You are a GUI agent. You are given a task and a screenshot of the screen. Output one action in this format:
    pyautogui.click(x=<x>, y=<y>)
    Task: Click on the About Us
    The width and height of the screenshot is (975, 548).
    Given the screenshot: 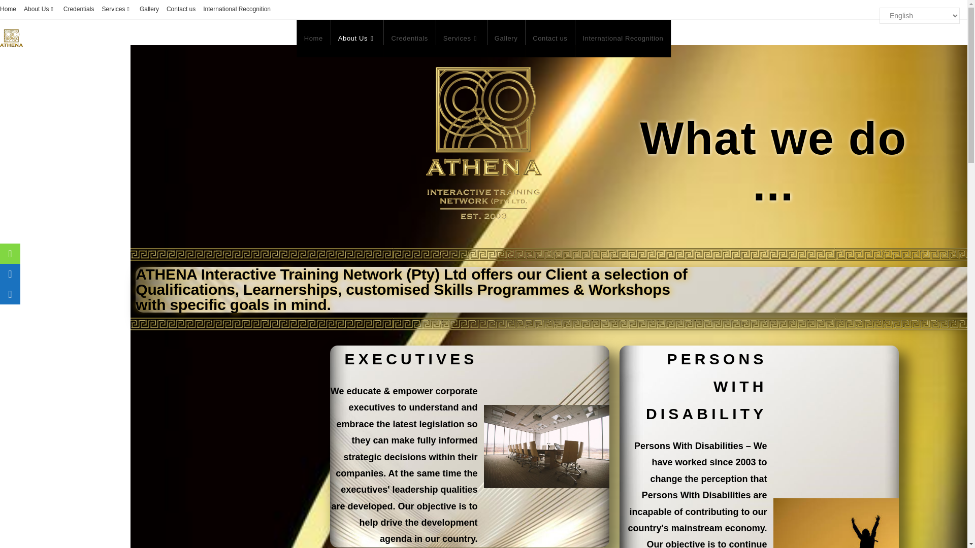 What is the action you would take?
    pyautogui.click(x=40, y=9)
    